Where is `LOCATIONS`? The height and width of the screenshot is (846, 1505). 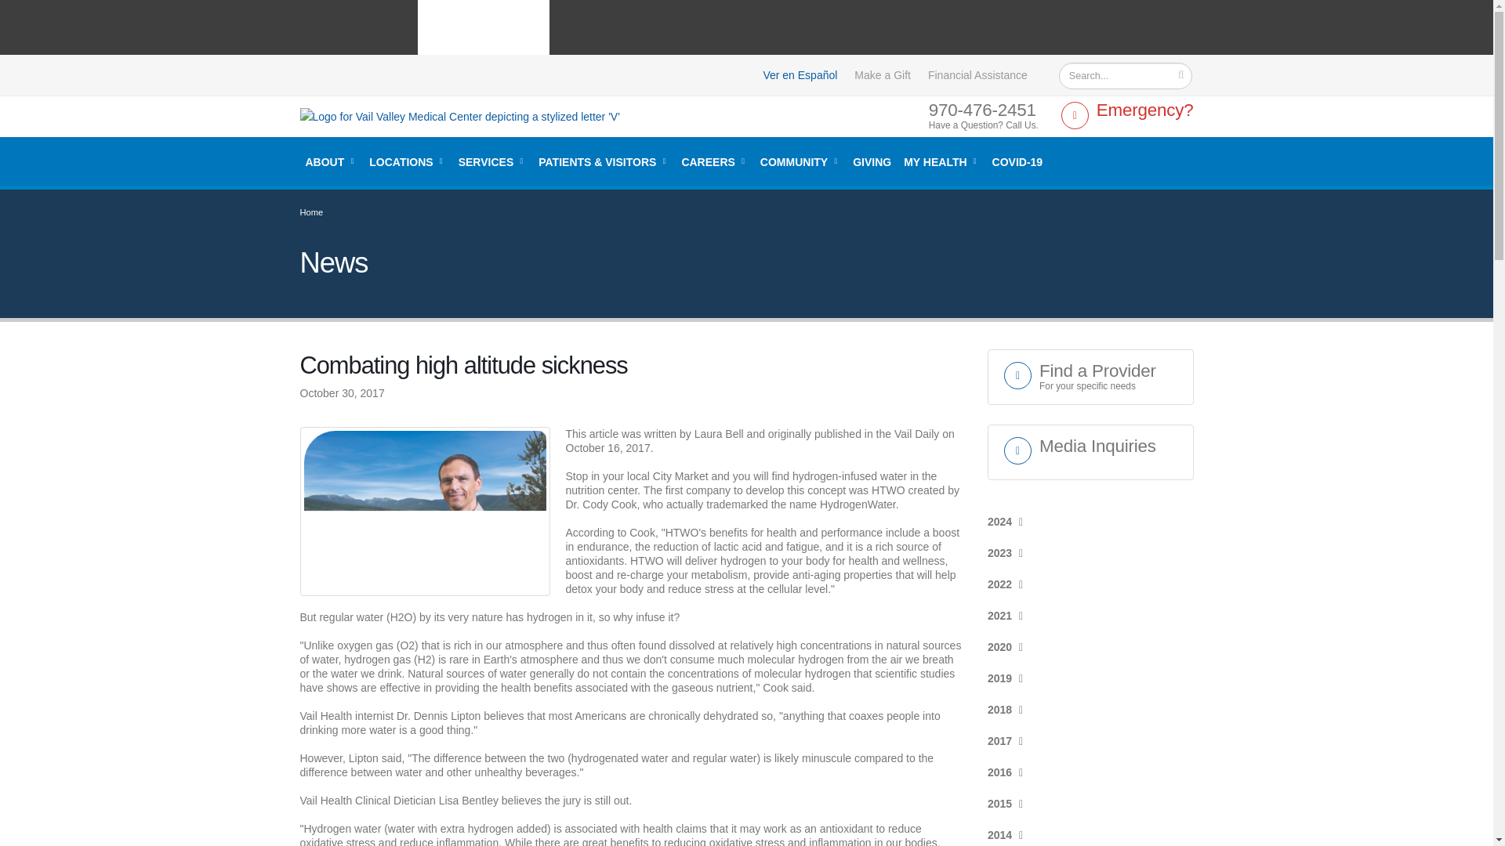 LOCATIONS is located at coordinates (1127, 116).